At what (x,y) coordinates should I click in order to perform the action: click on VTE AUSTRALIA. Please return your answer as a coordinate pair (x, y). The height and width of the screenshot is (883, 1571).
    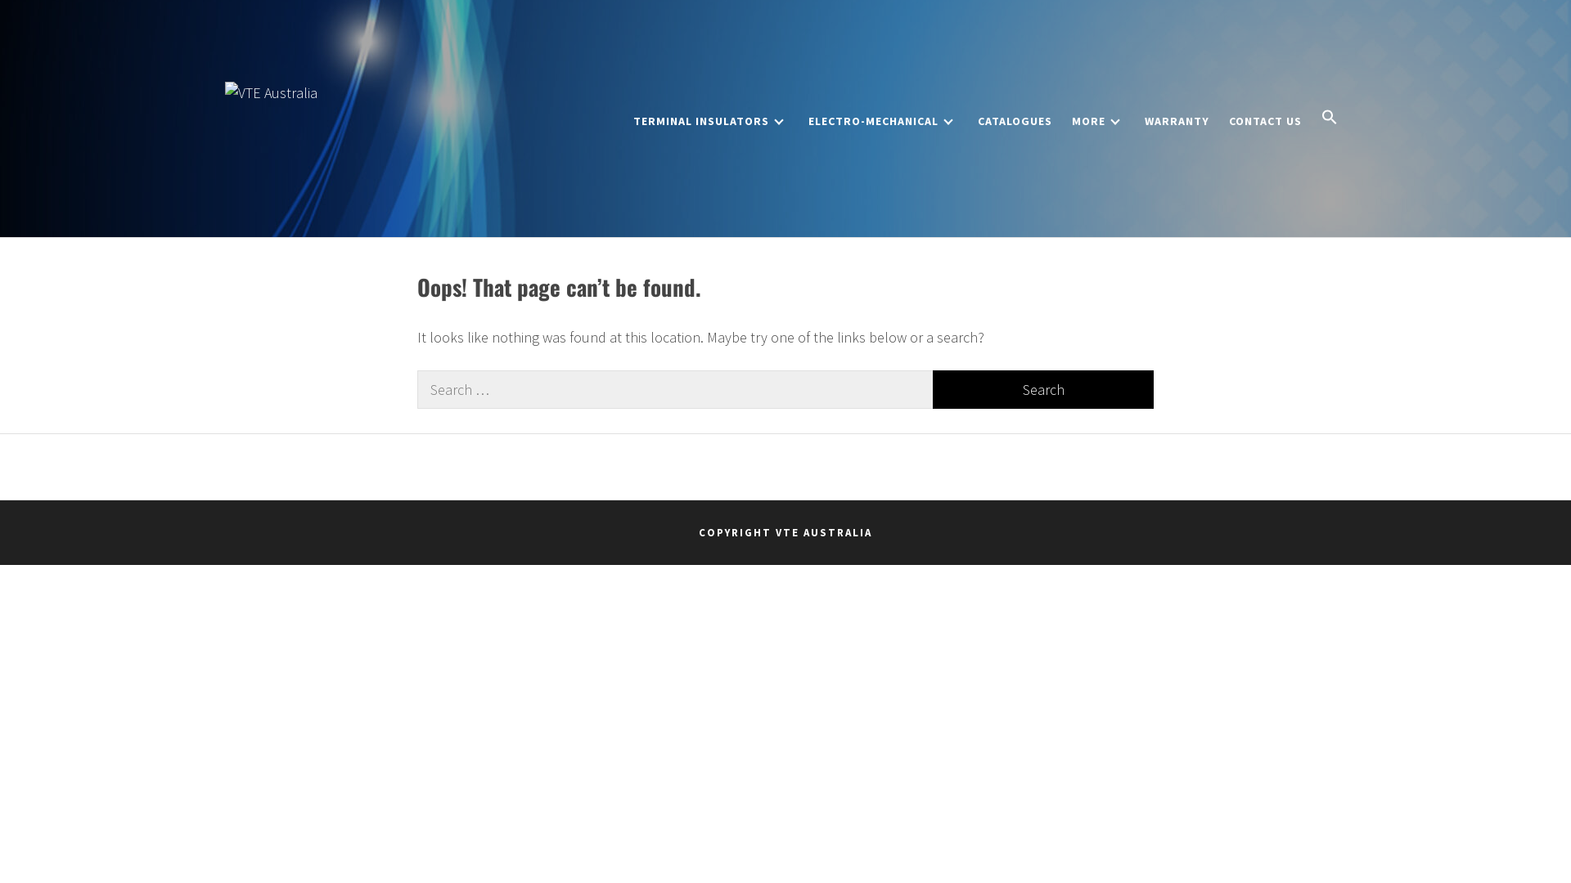
    Looking at the image, I should click on (356, 126).